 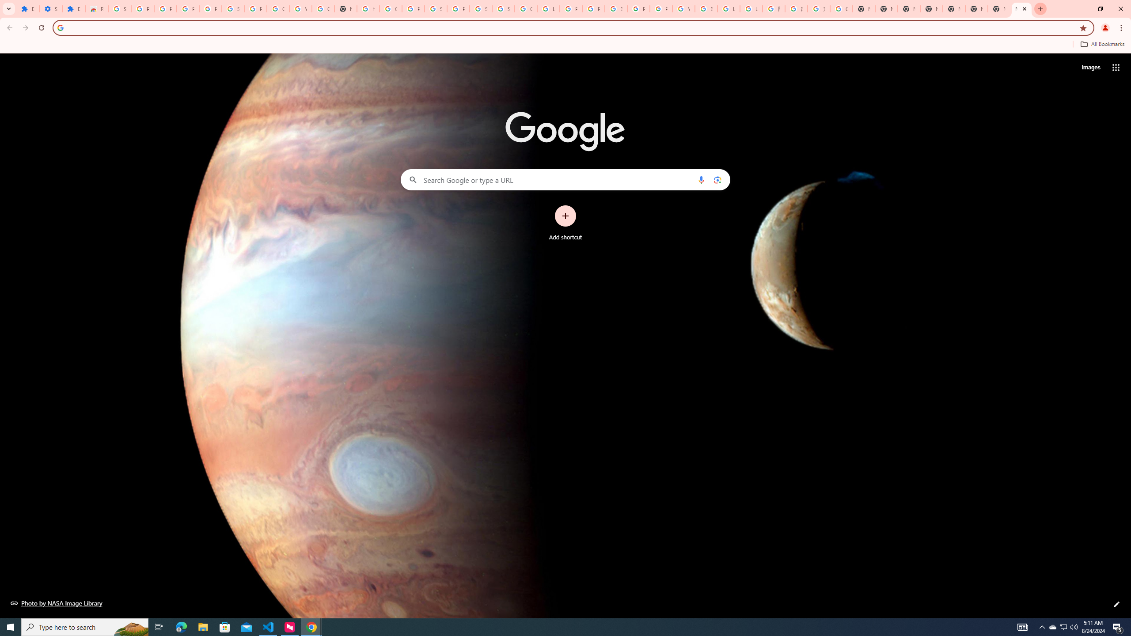 I want to click on YouTube, so click(x=683, y=9).